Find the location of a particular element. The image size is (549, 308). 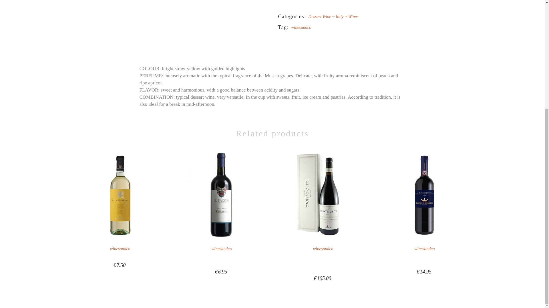

winesandco is located at coordinates (120, 249).